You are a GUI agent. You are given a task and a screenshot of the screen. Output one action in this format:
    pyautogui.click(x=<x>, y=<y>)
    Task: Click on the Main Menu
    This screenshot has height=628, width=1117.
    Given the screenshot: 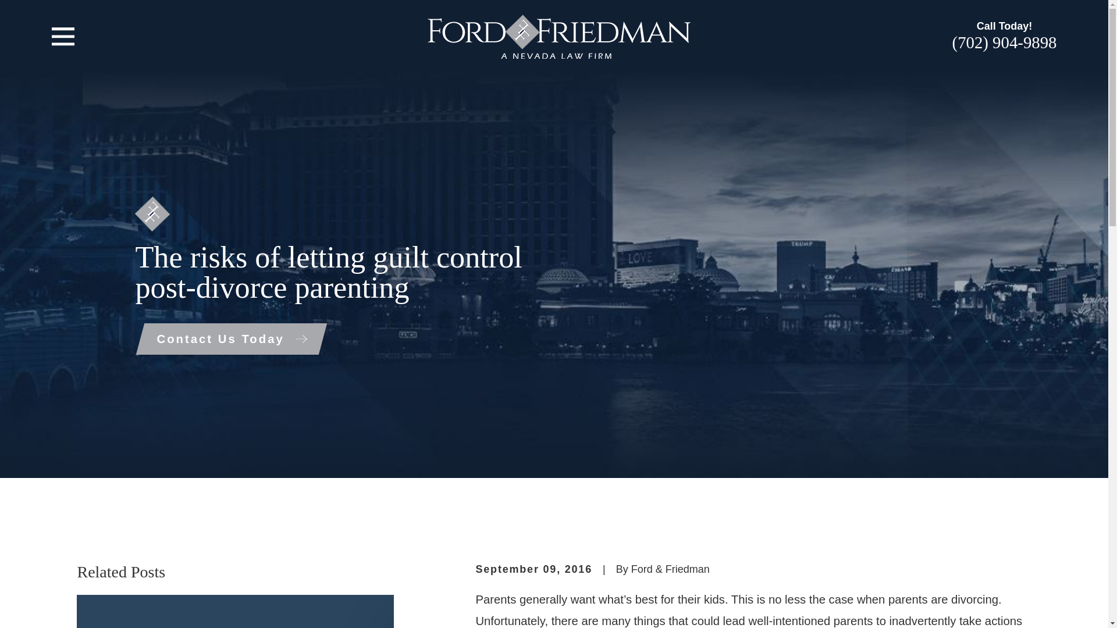 What is the action you would take?
    pyautogui.click(x=63, y=37)
    